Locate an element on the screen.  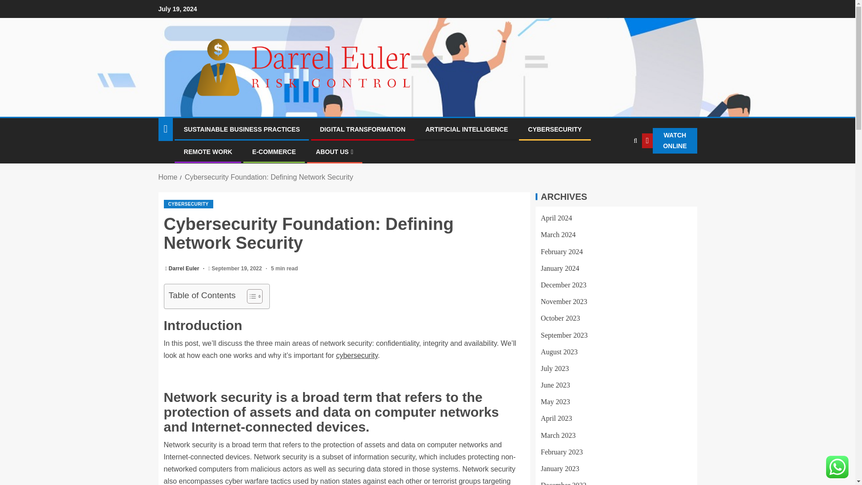
DIGITAL TRANSFORMATION is located at coordinates (362, 129).